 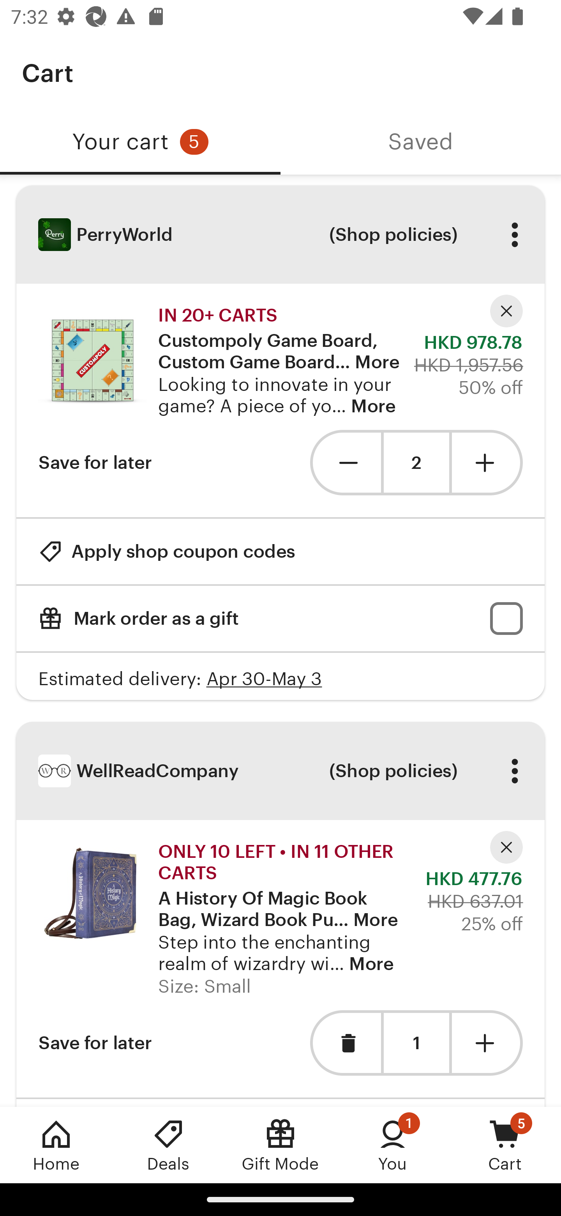 I want to click on Gift Mode, so click(x=280, y=1145).